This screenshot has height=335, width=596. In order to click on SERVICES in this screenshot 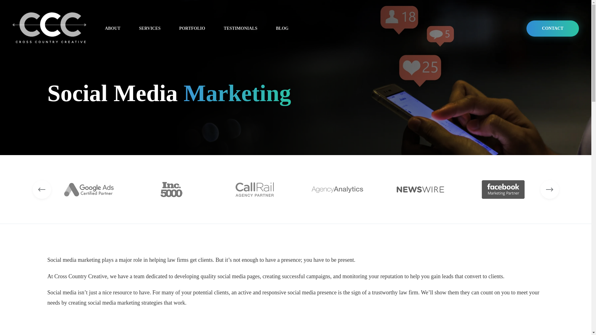, I will do `click(150, 29)`.